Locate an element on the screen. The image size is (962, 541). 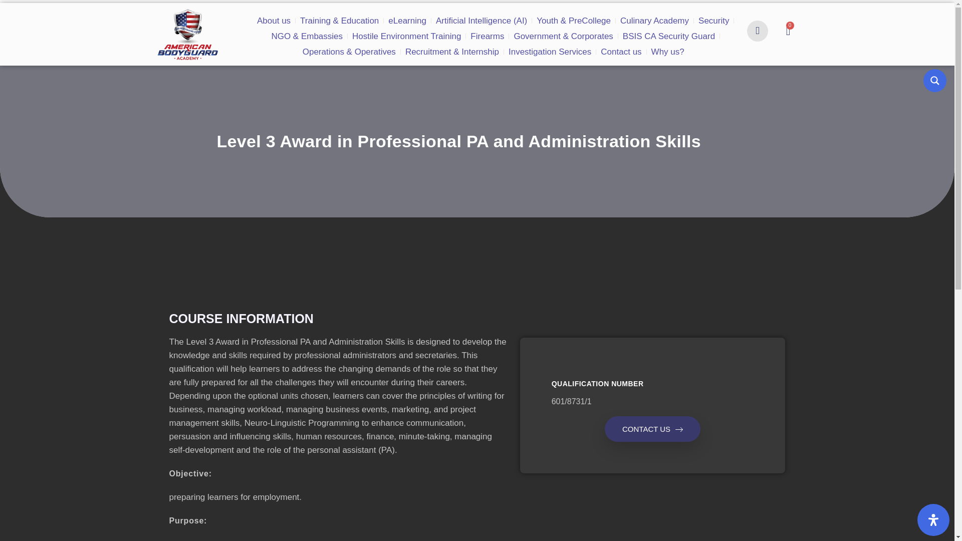
About us is located at coordinates (260, 11).